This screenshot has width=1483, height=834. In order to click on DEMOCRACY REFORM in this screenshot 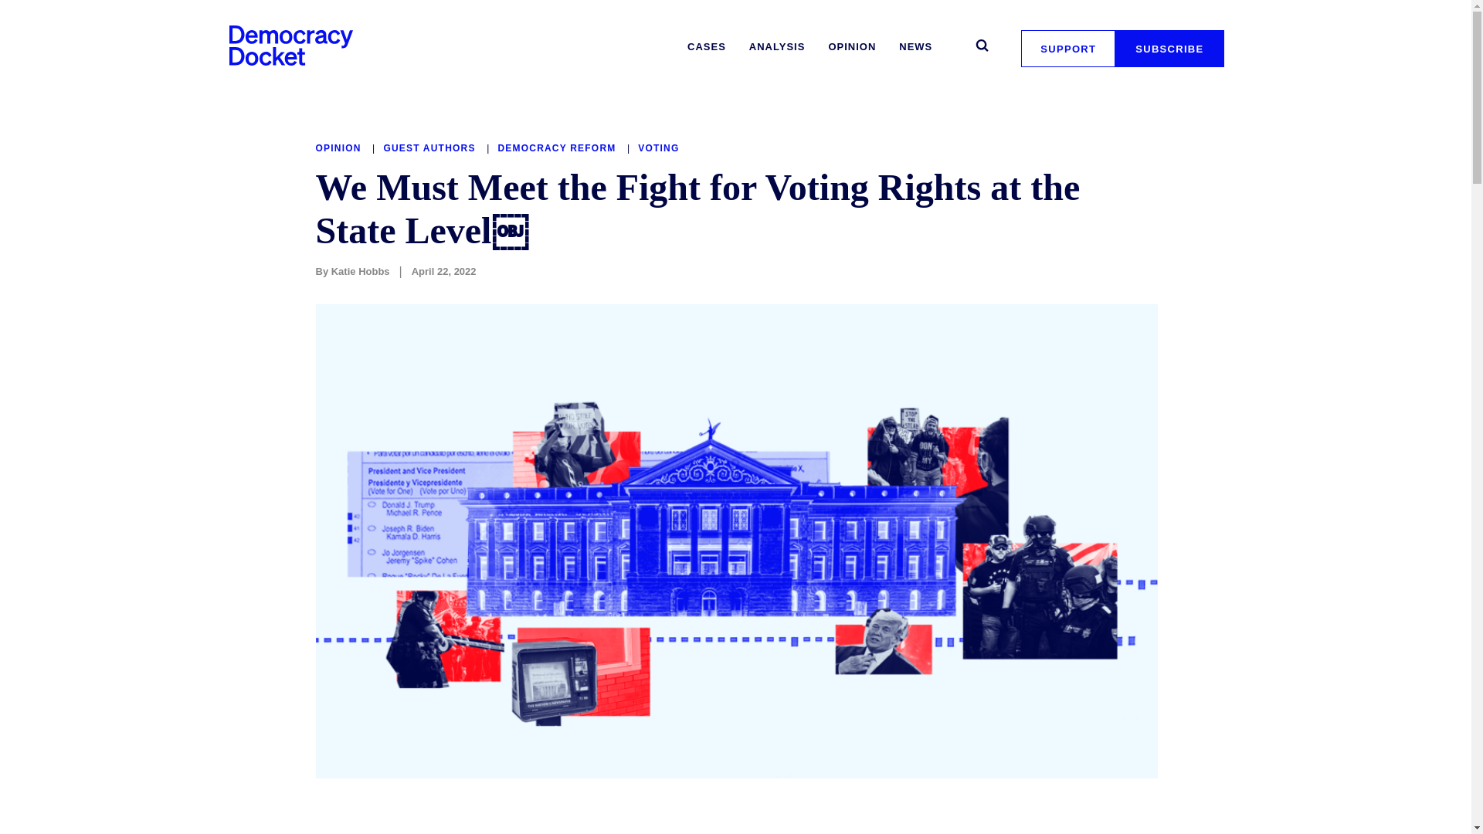, I will do `click(558, 147)`.